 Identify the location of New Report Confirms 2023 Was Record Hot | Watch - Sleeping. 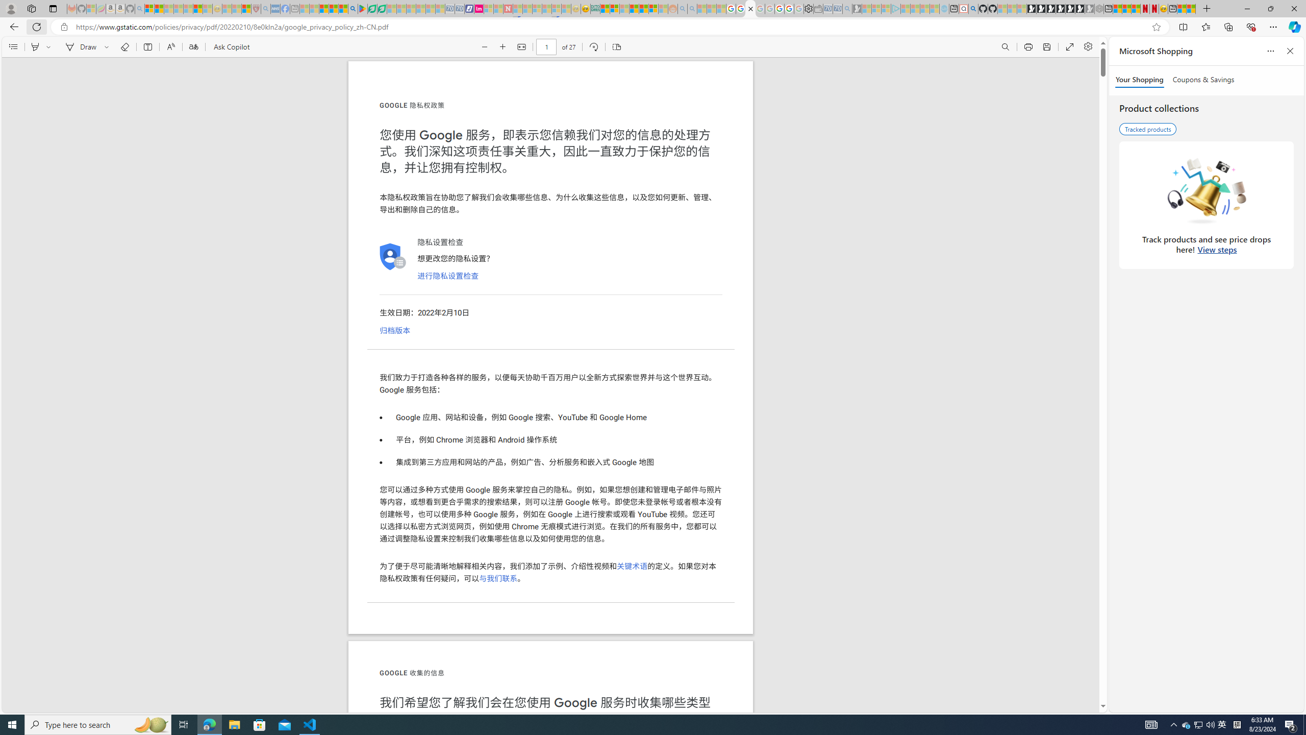
(188, 9).